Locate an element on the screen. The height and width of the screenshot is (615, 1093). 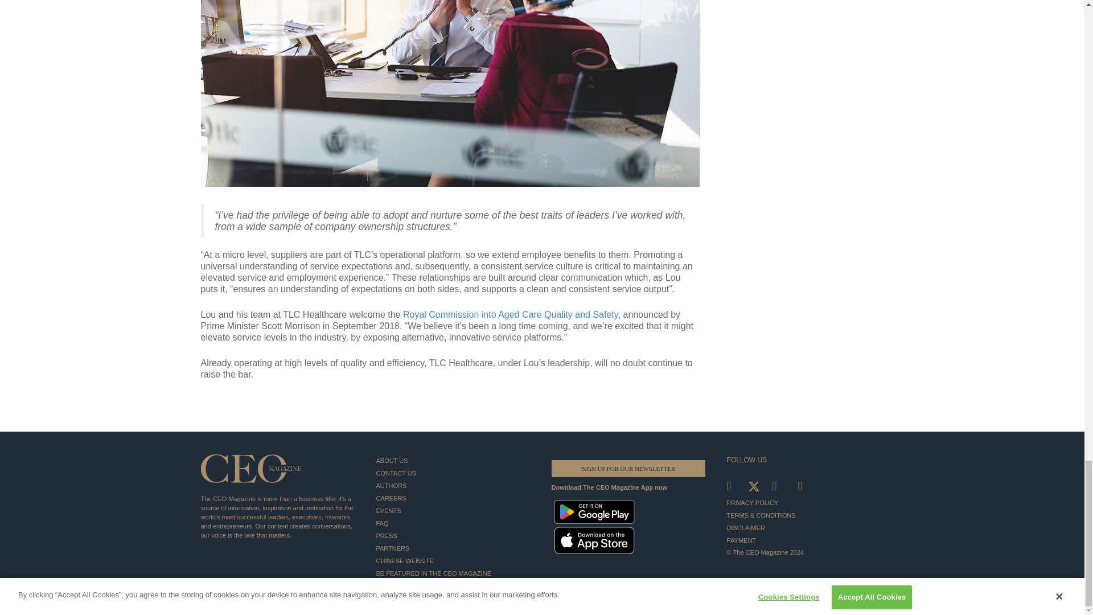
FAQ is located at coordinates (454, 523).